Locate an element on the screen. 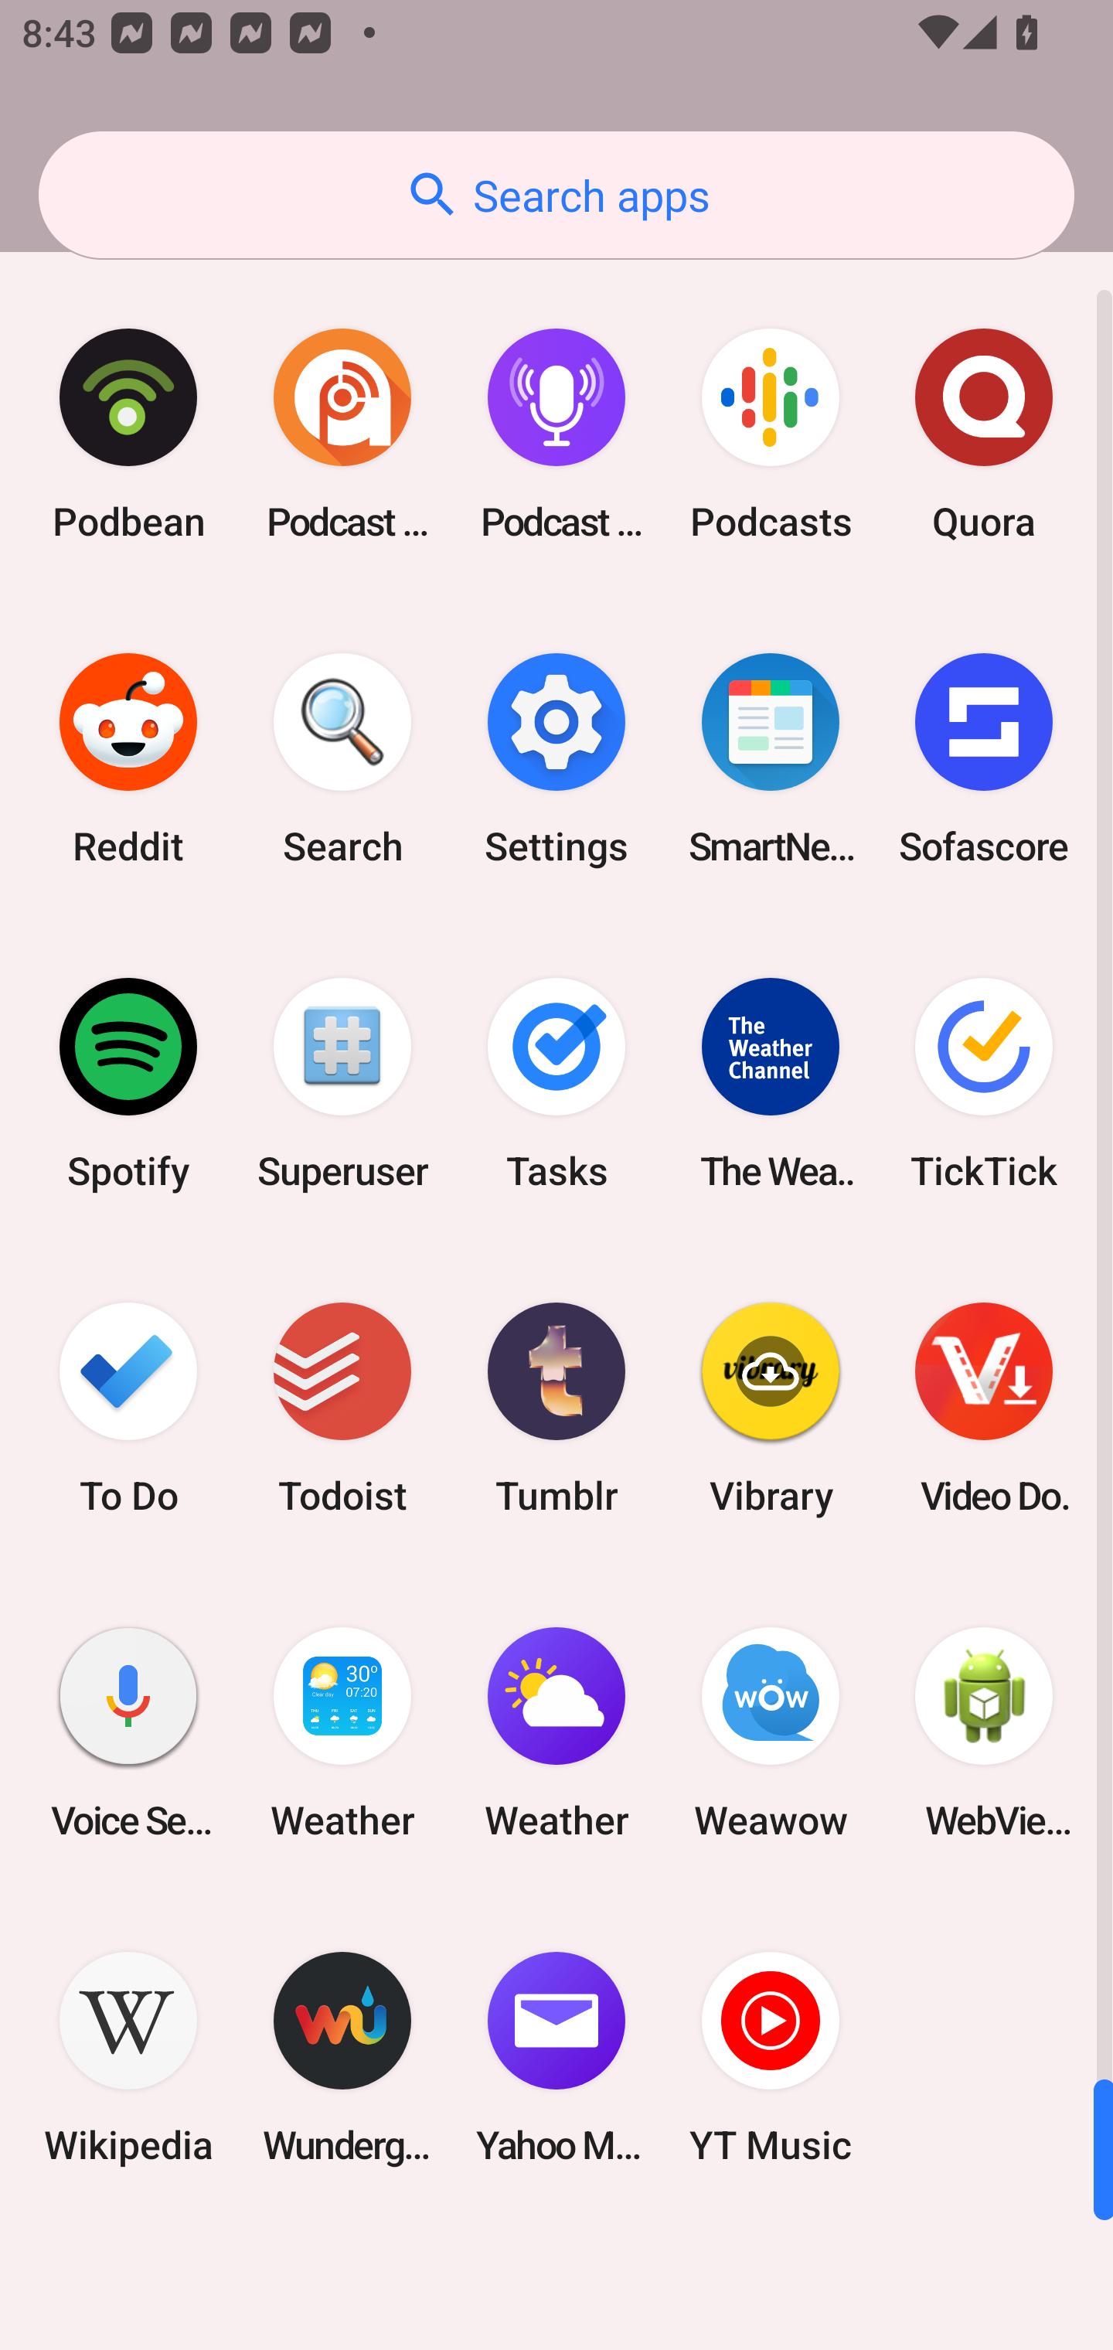  Podcasts is located at coordinates (770, 434).